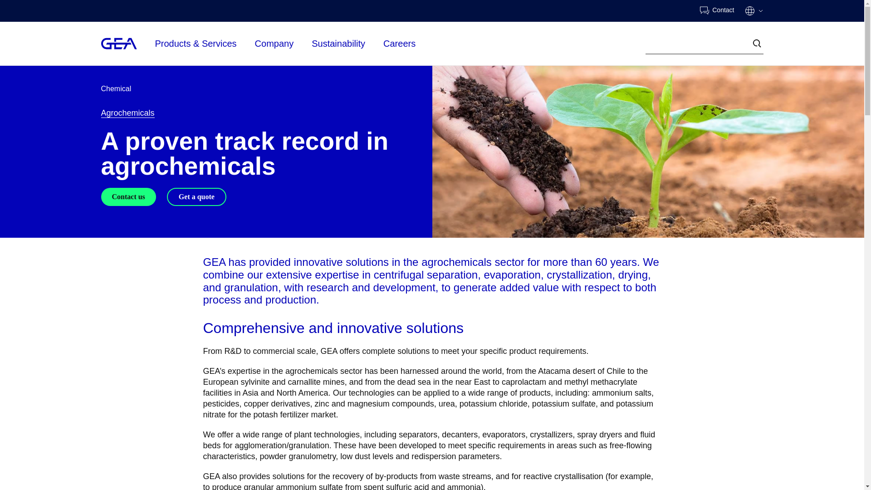  I want to click on Company, so click(274, 44).